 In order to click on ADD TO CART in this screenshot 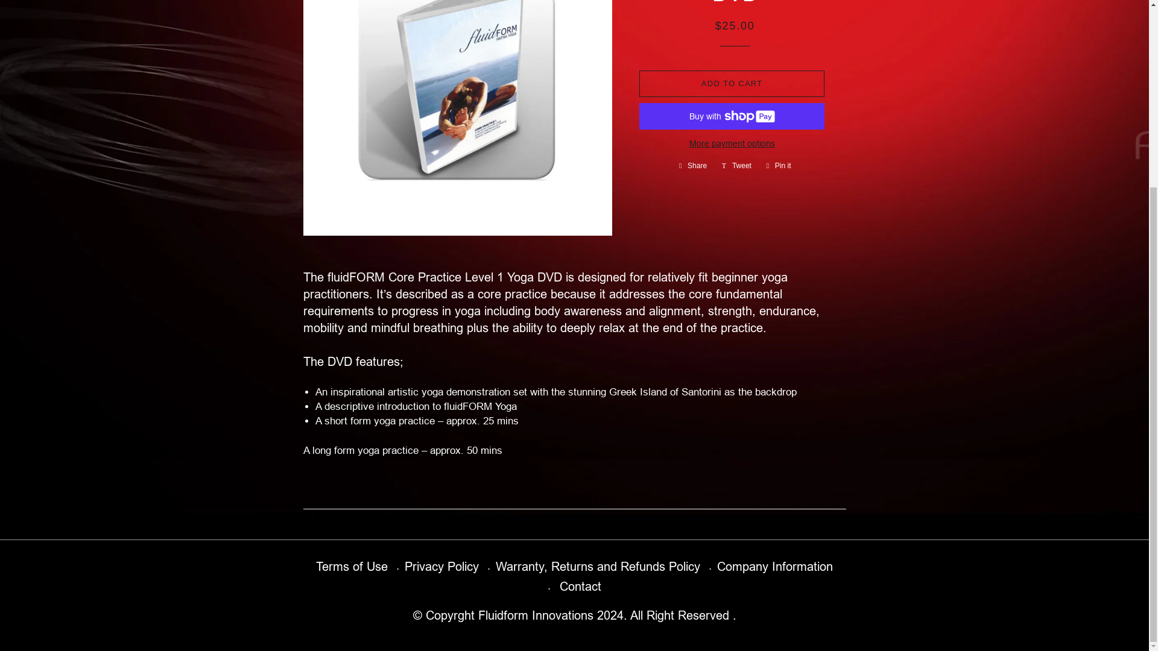, I will do `click(779, 165)`.